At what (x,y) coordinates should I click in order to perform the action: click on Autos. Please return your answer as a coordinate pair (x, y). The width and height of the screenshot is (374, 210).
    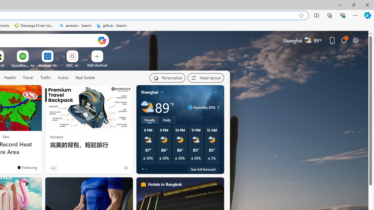
    Looking at the image, I should click on (63, 78).